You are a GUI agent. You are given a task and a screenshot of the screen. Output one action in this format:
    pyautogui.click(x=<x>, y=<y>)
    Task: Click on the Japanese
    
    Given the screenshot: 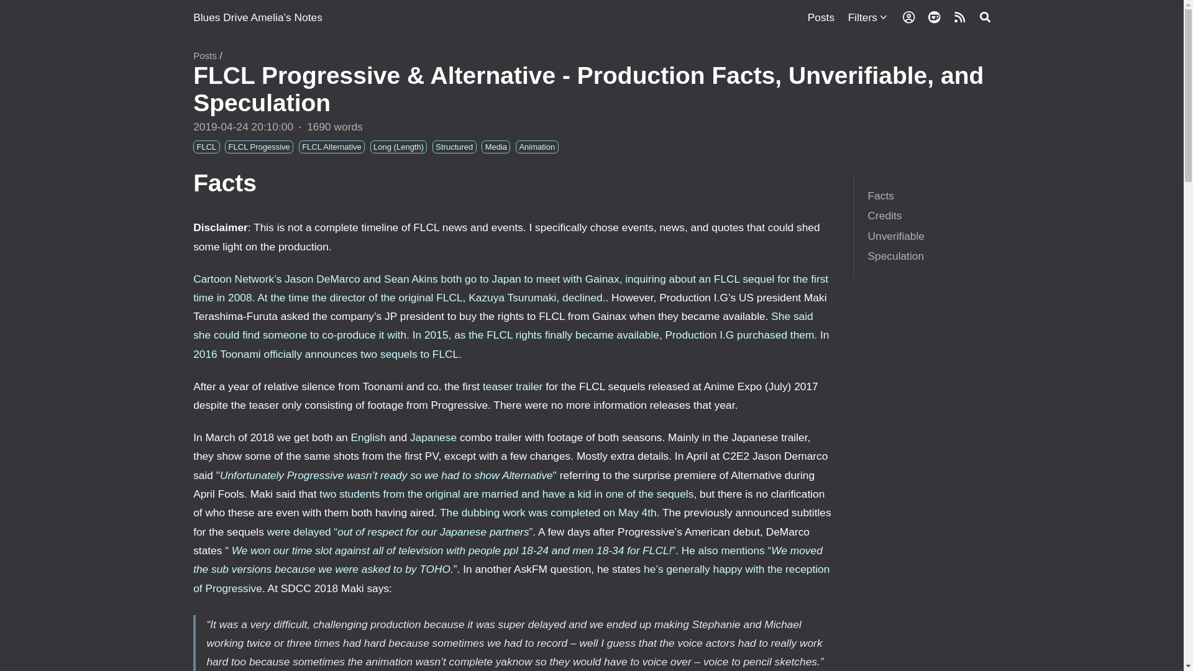 What is the action you would take?
    pyautogui.click(x=434, y=437)
    